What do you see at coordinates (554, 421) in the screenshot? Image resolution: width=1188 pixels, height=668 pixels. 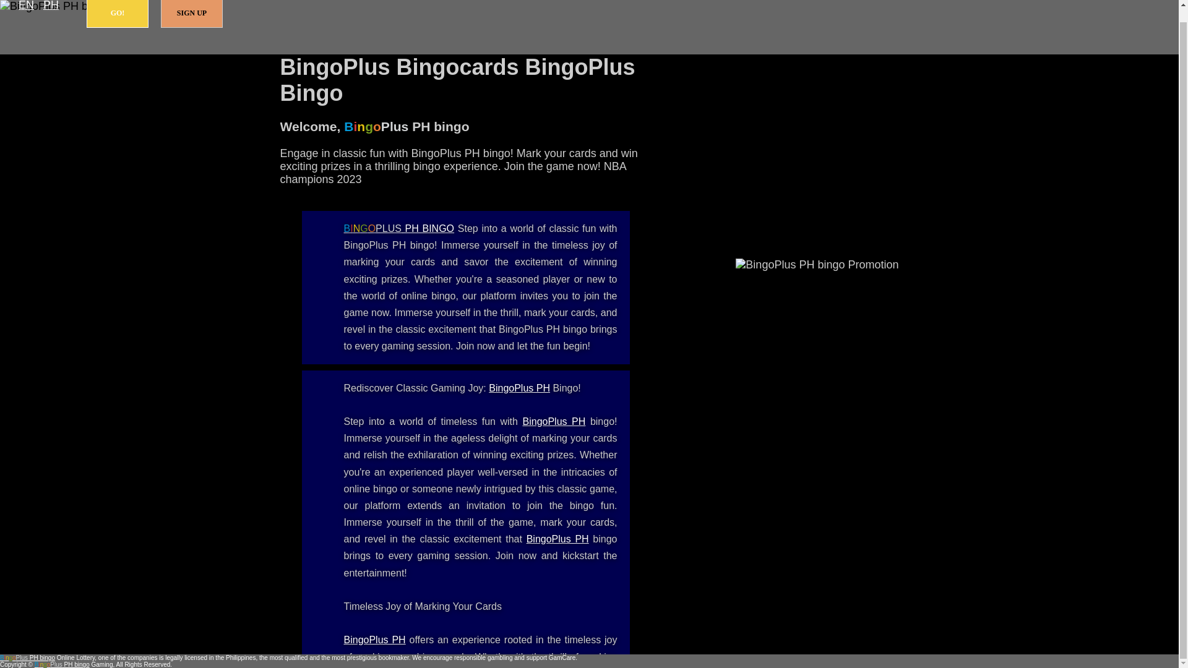 I see `BingoPlus PH` at bounding box center [554, 421].